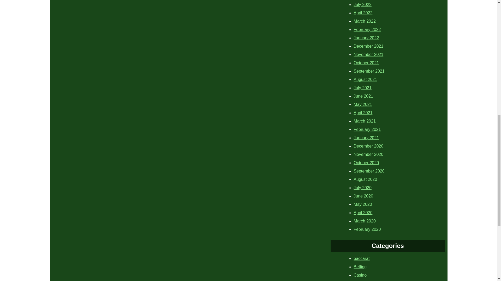  Describe the element at coordinates (369, 71) in the screenshot. I see `September 2021` at that location.